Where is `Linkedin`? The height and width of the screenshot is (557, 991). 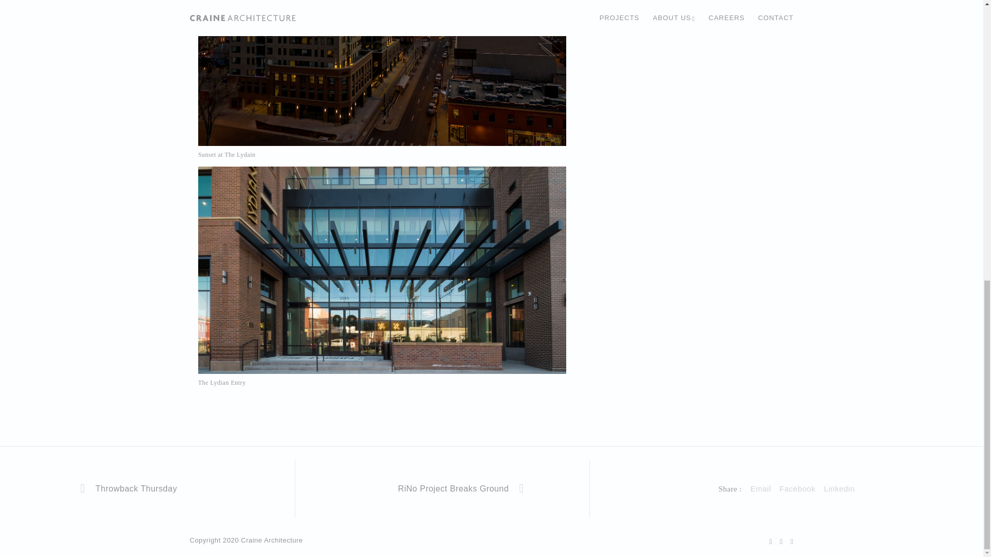 Linkedin is located at coordinates (839, 489).